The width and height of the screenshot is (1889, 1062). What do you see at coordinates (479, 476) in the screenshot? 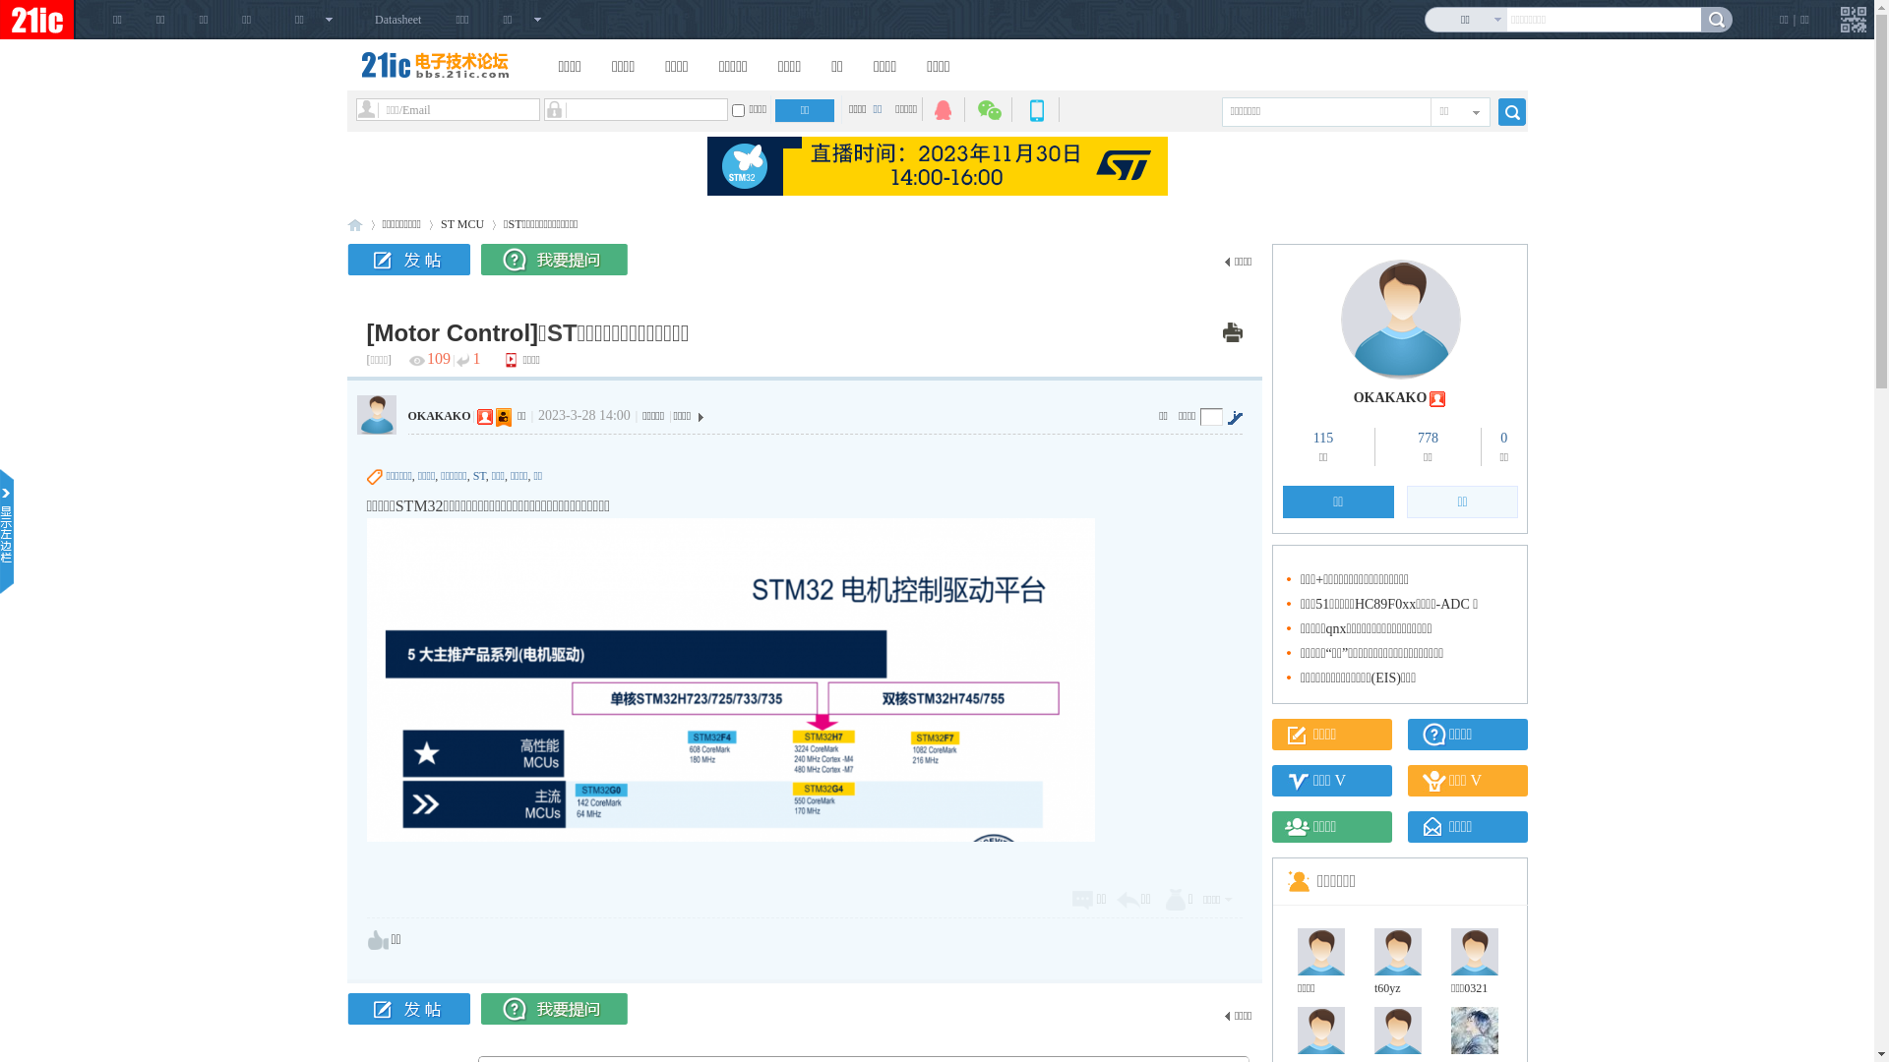
I see `ST` at bounding box center [479, 476].